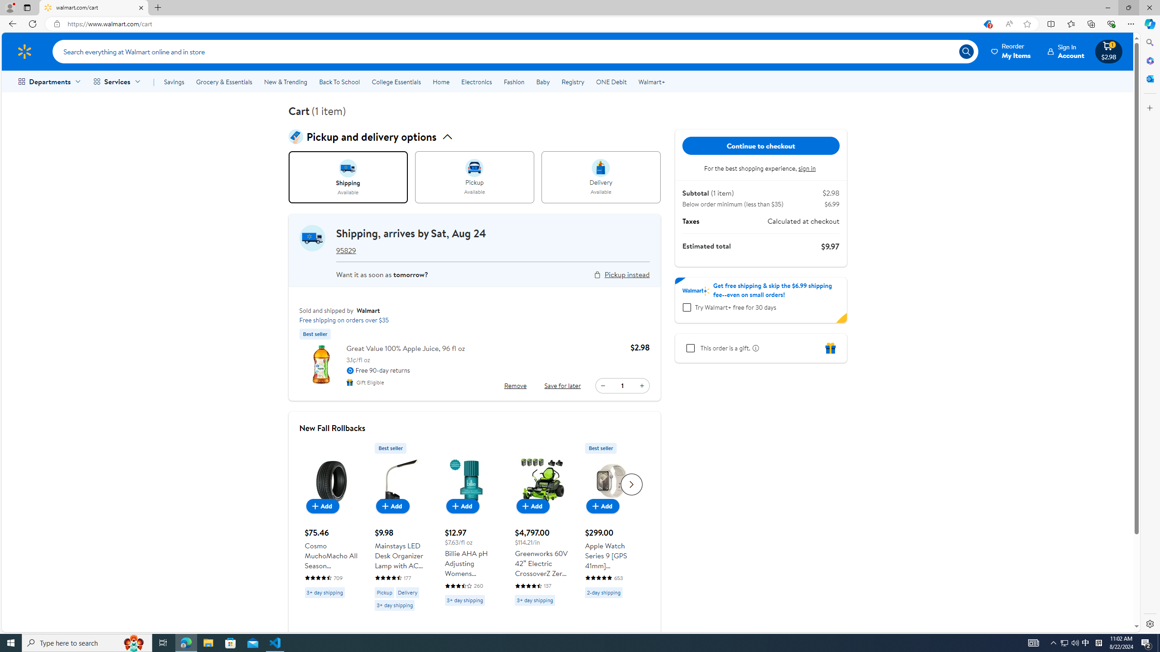 The width and height of the screenshot is (1160, 652). Describe the element at coordinates (312, 238) in the screenshot. I see `fulfillment logo` at that location.